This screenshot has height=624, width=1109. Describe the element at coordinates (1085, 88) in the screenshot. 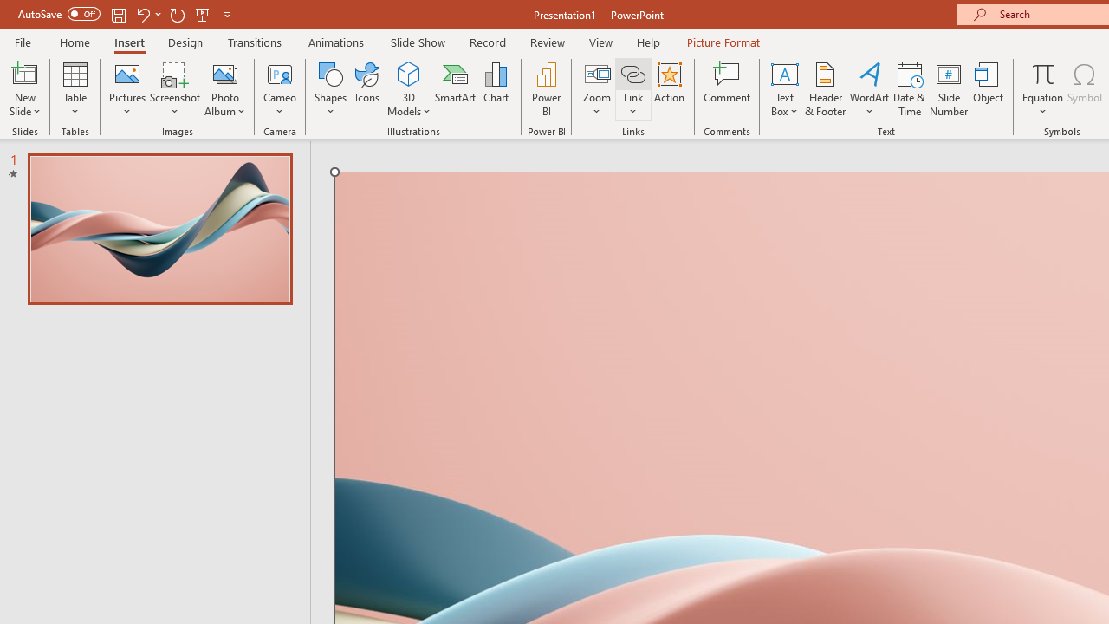

I see `Symbol...` at that location.